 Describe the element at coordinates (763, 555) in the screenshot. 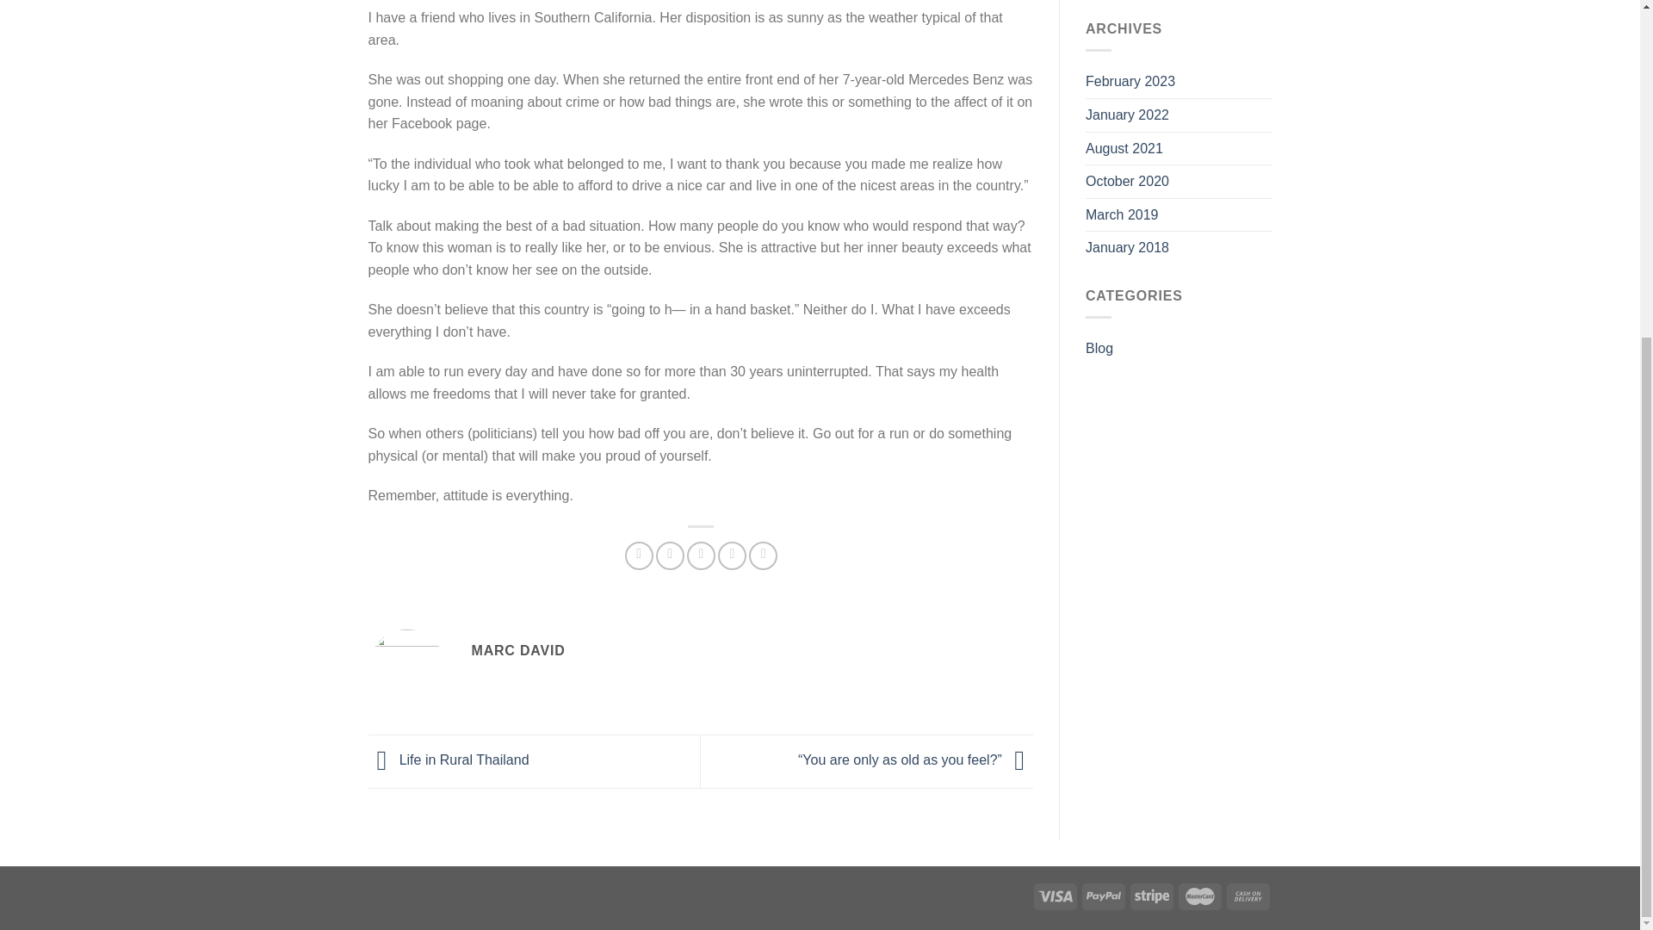

I see `Share on LinkedIn` at that location.